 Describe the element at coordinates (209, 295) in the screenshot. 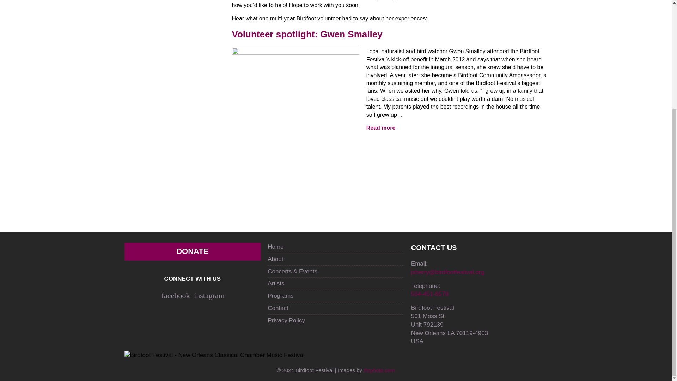

I see `instagram` at that location.